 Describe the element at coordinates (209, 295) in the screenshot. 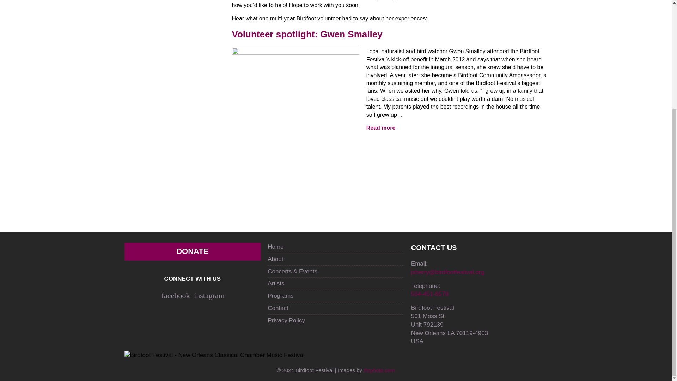

I see `instagram` at that location.